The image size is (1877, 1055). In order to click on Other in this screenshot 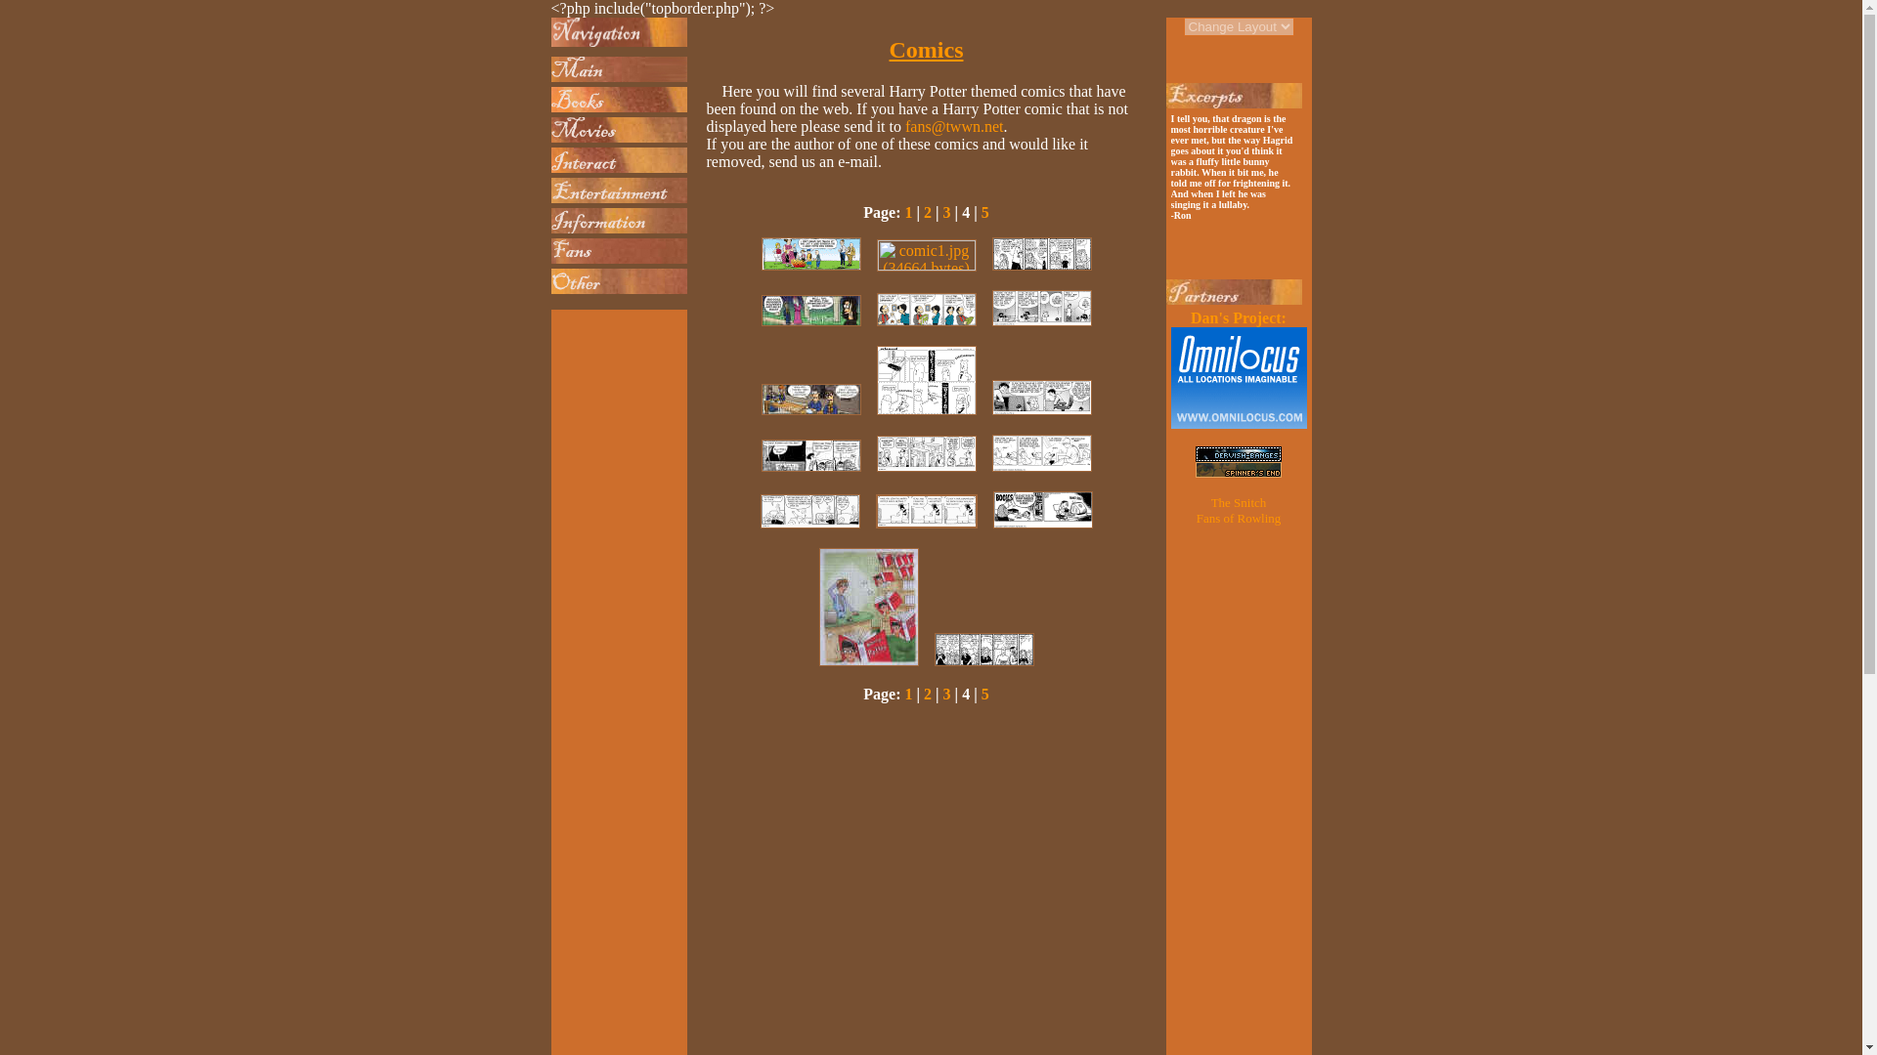, I will do `click(619, 281)`.